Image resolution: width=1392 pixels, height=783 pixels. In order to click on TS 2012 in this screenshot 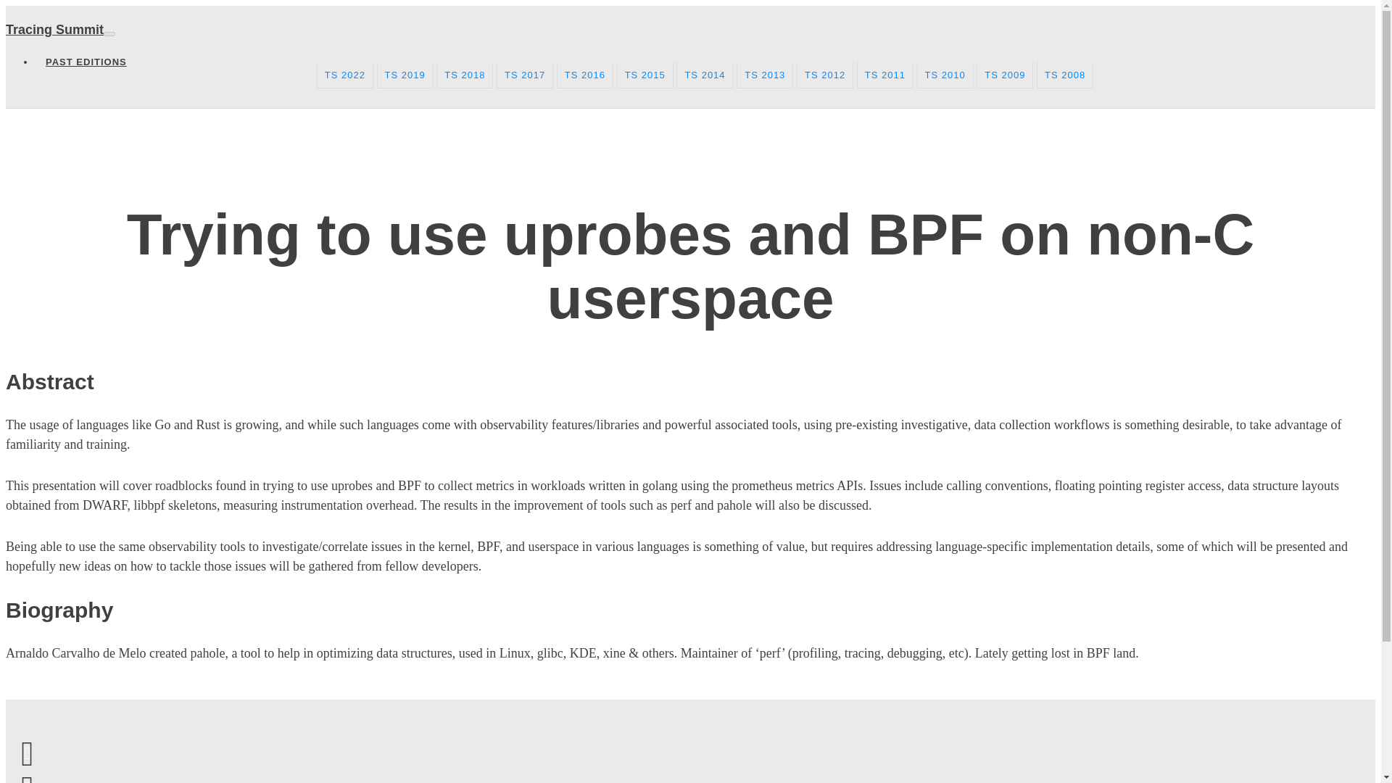, I will do `click(824, 75)`.